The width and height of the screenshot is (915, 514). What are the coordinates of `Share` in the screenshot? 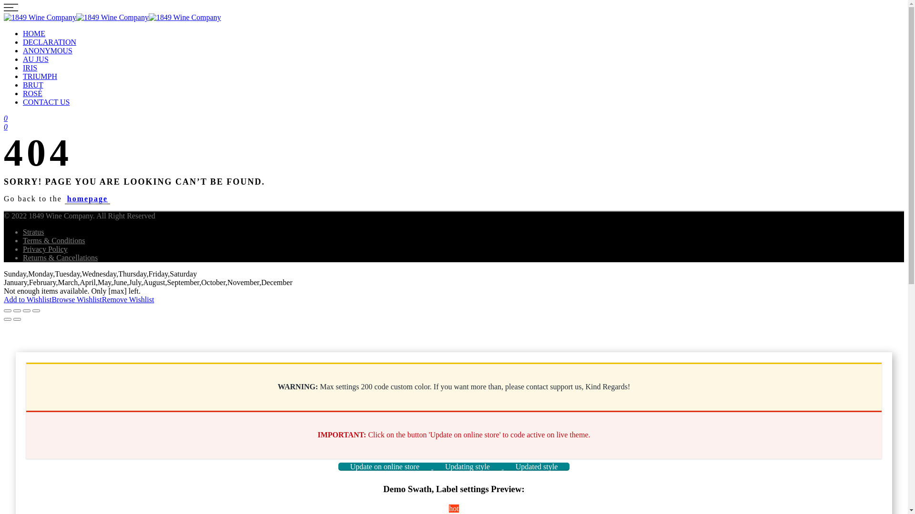 It's located at (17, 311).